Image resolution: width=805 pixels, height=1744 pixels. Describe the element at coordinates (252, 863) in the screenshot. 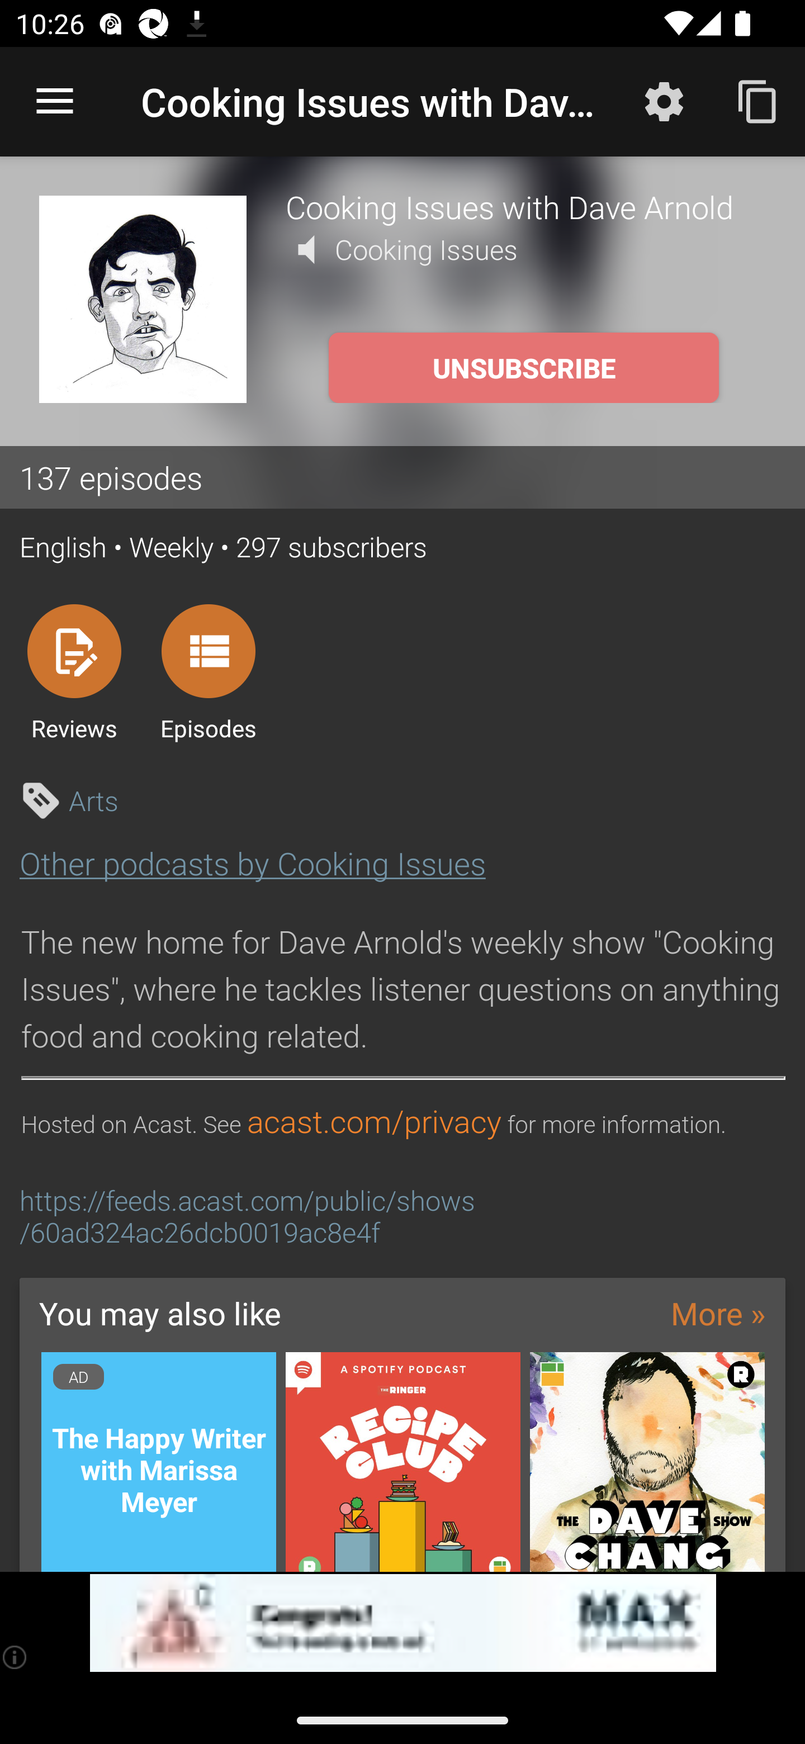

I see `Other podcasts by Cooking Issues` at that location.